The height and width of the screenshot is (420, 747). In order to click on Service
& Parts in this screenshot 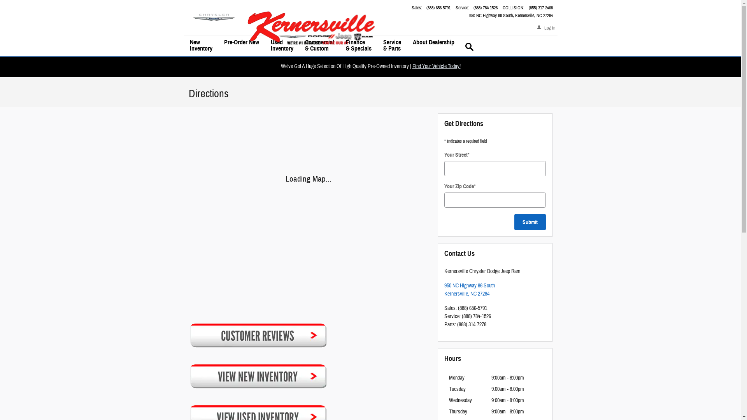, I will do `click(392, 47)`.